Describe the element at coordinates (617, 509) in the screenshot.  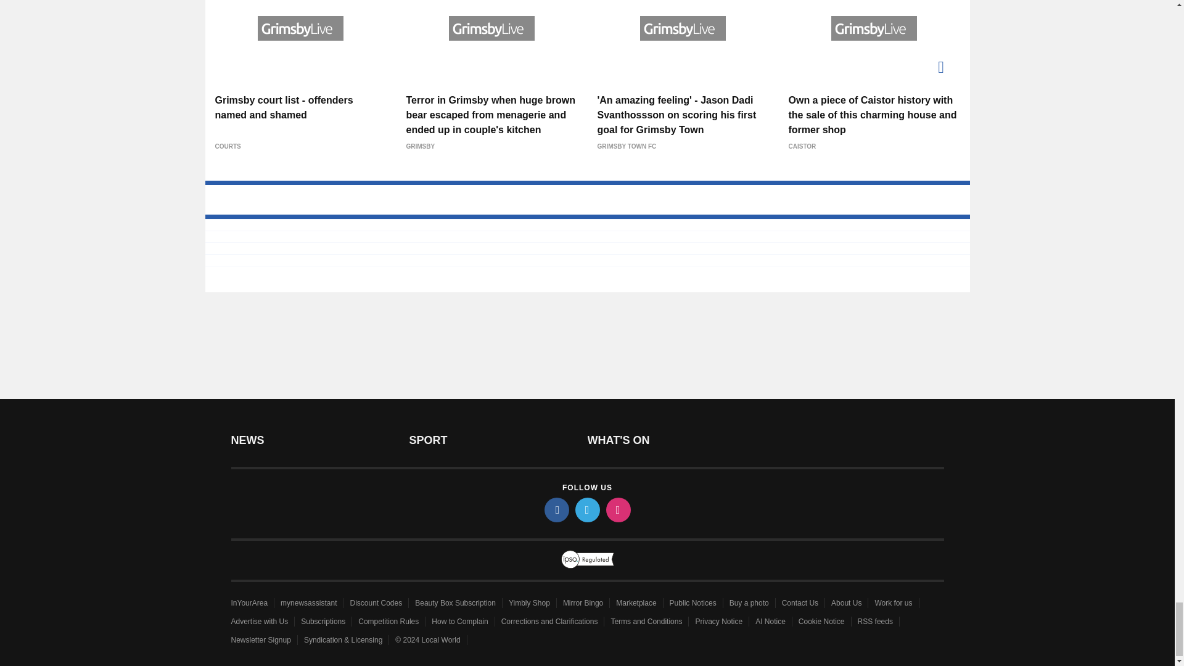
I see `instagram` at that location.